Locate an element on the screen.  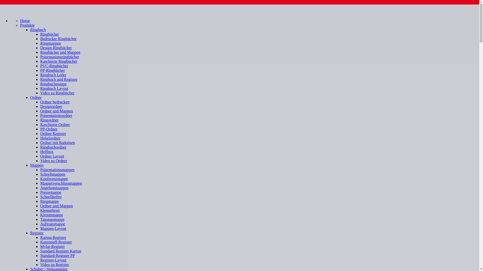
Mylar-Register is located at coordinates (52, 246).